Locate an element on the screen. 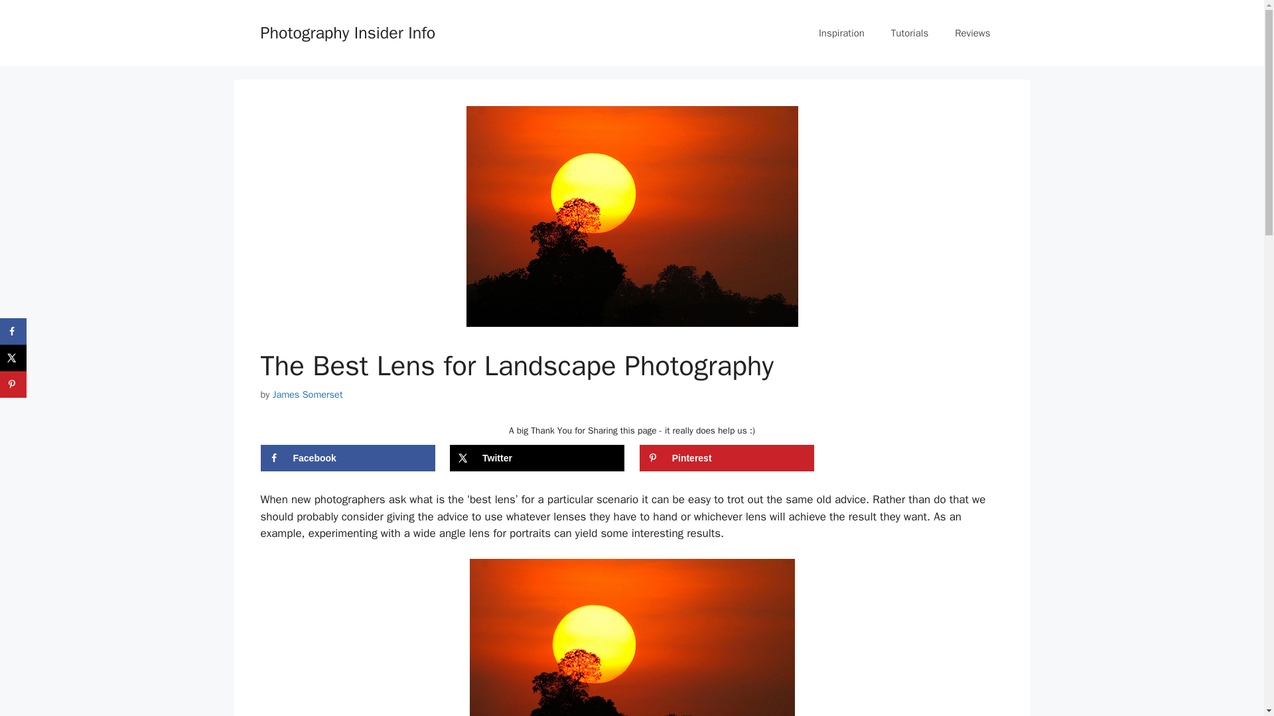 The height and width of the screenshot is (716, 1274). Tutorials is located at coordinates (909, 33).